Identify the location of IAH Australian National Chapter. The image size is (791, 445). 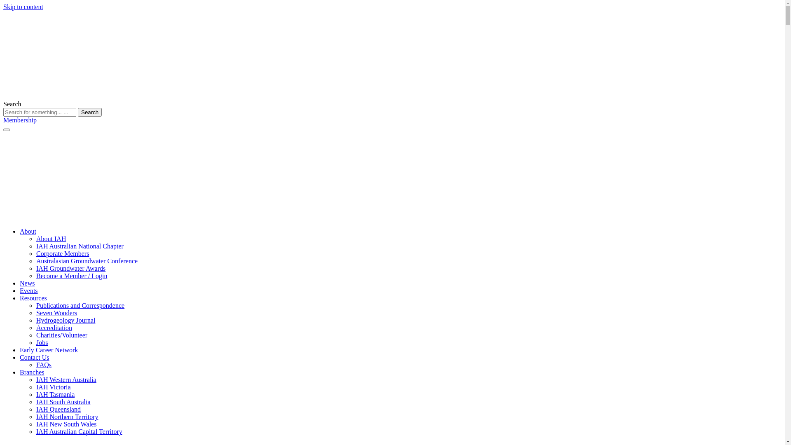
(80, 246).